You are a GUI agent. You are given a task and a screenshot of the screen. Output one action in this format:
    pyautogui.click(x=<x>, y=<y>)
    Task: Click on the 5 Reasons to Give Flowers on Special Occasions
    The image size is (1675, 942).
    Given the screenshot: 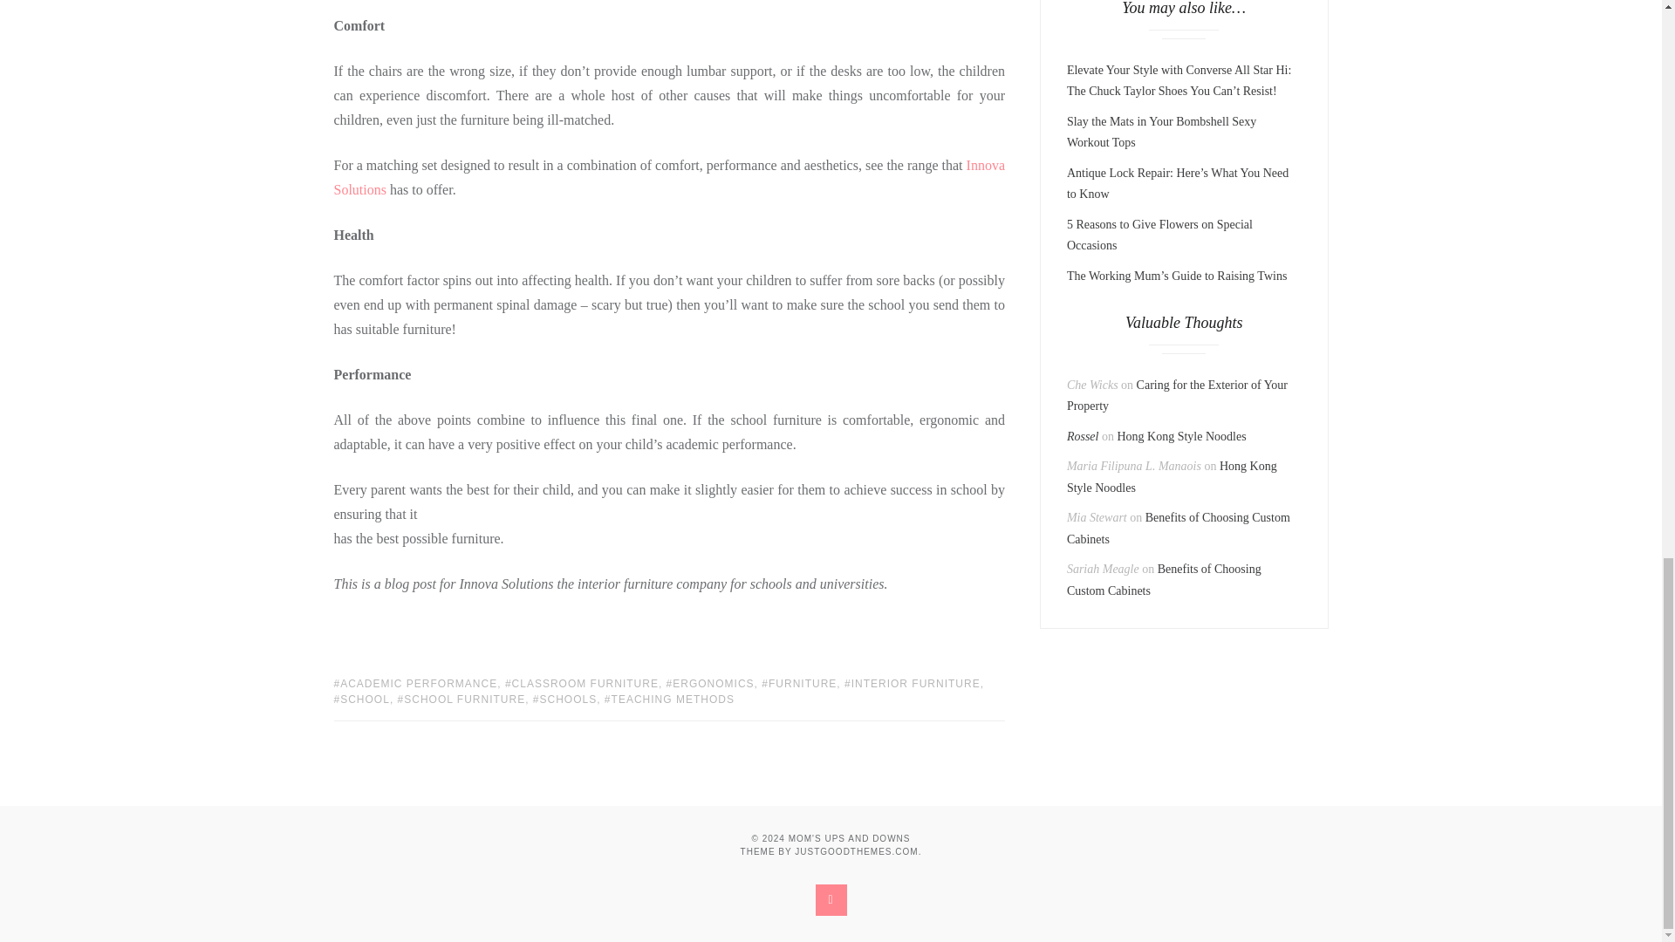 What is the action you would take?
    pyautogui.click(x=1160, y=235)
    